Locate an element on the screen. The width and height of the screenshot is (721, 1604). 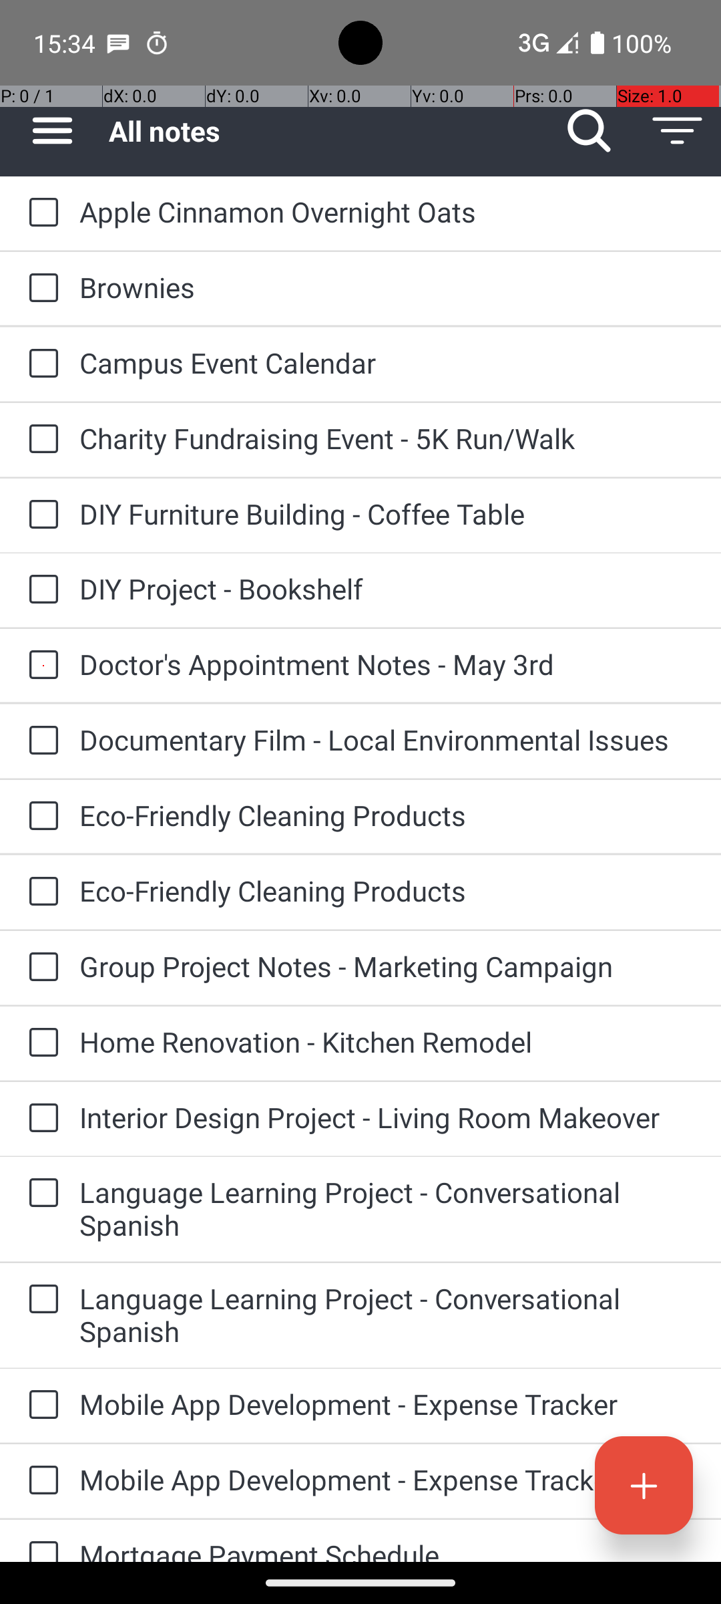
DIY Project - Bookshelf is located at coordinates (387, 588).